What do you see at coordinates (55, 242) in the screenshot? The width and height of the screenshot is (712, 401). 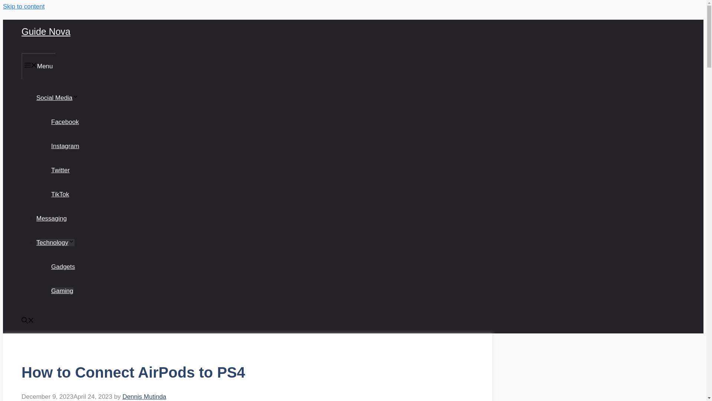 I see `Technology` at bounding box center [55, 242].